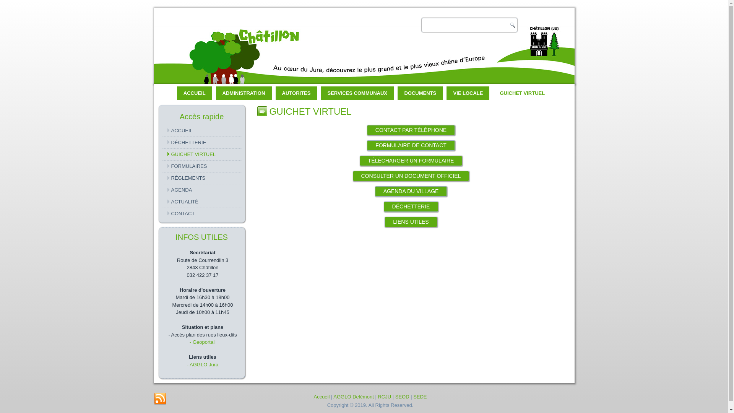 The width and height of the screenshot is (734, 413). I want to click on AGENDA DU VILLAGE, so click(411, 191).